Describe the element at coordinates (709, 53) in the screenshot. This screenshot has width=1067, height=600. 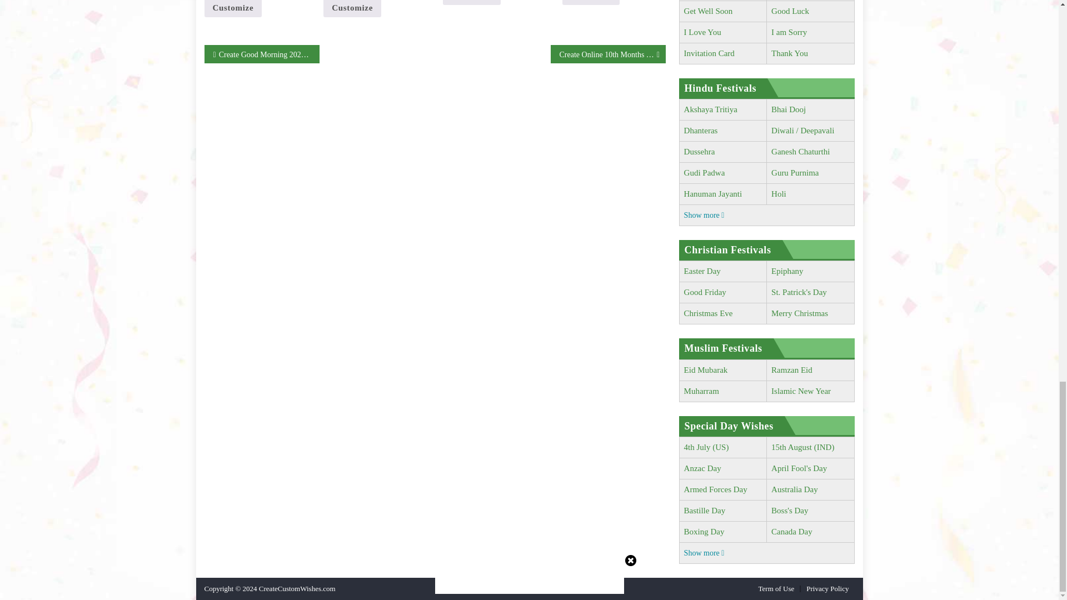
I see `Invitation Card` at that location.